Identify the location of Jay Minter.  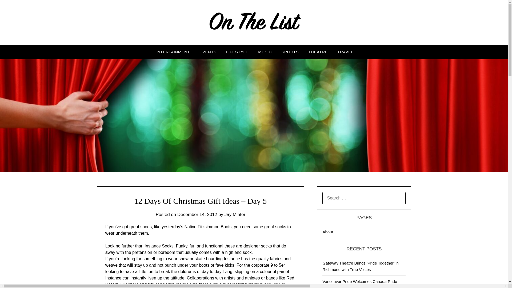
(235, 214).